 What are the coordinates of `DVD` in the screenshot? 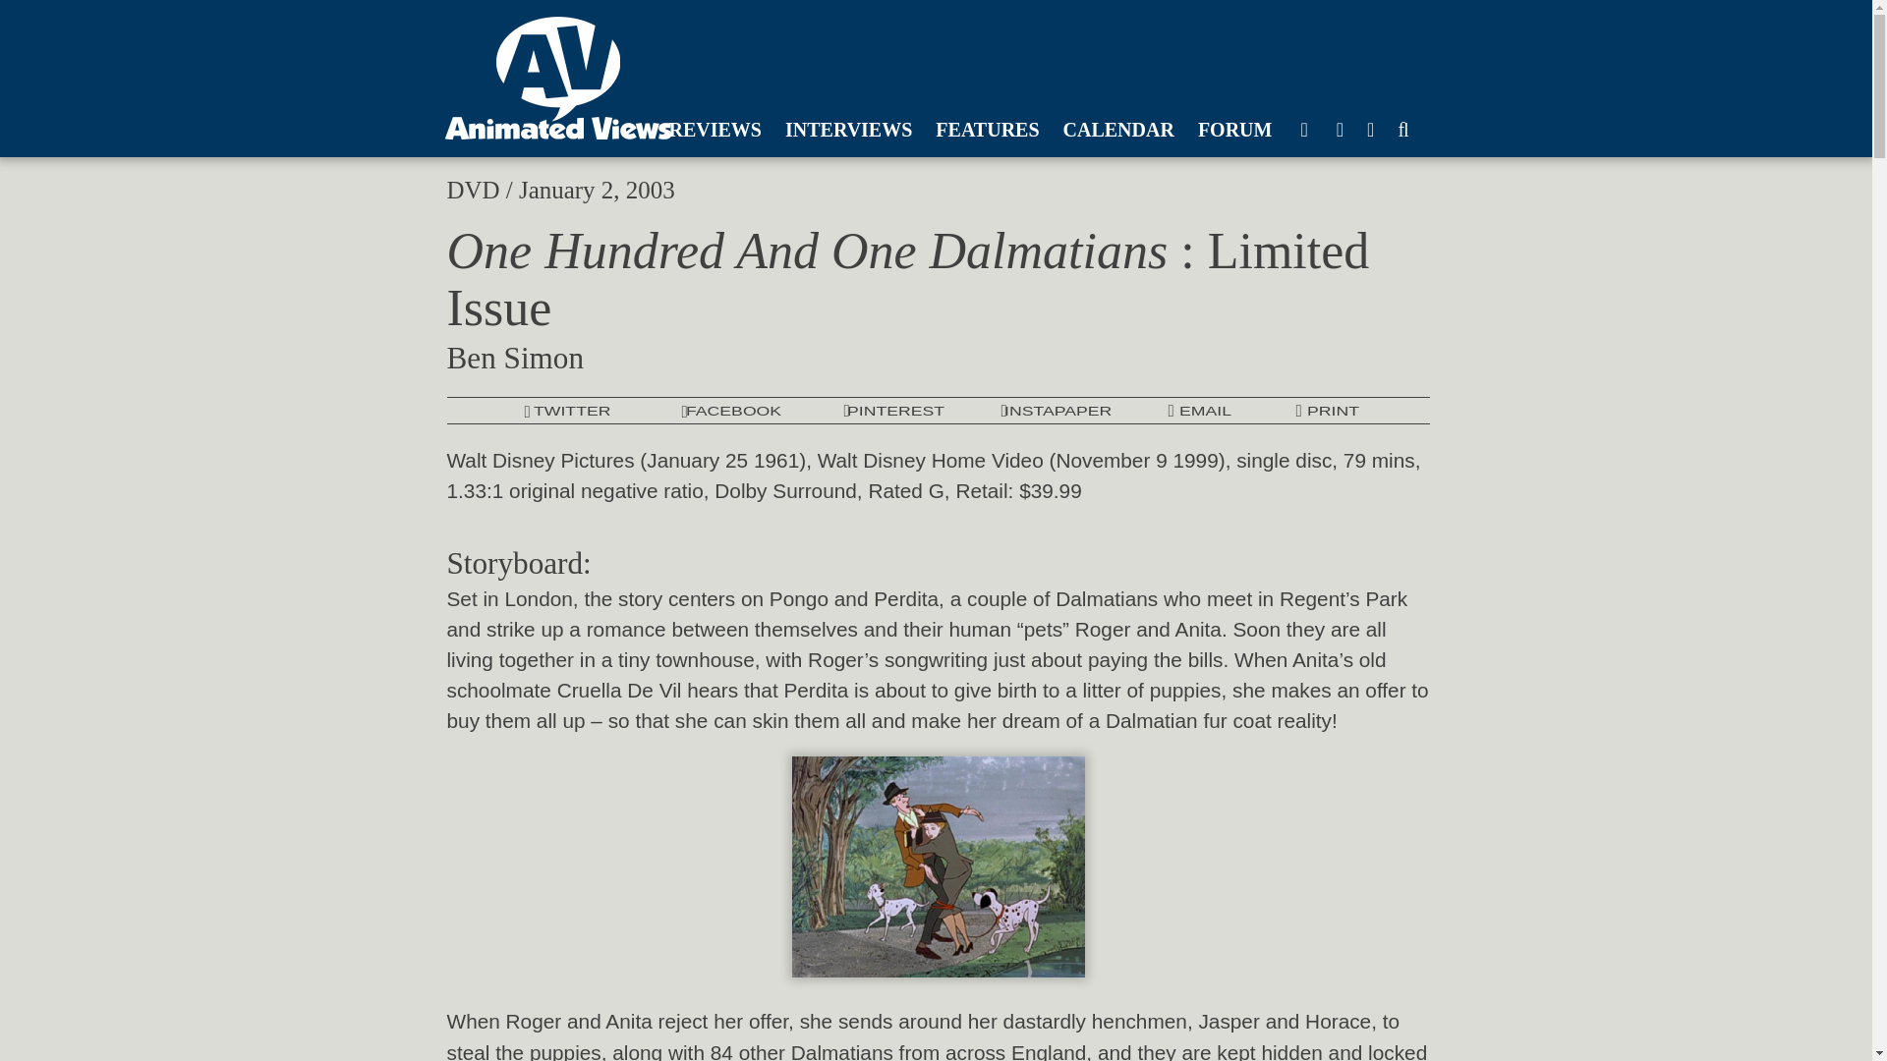 It's located at (472, 191).